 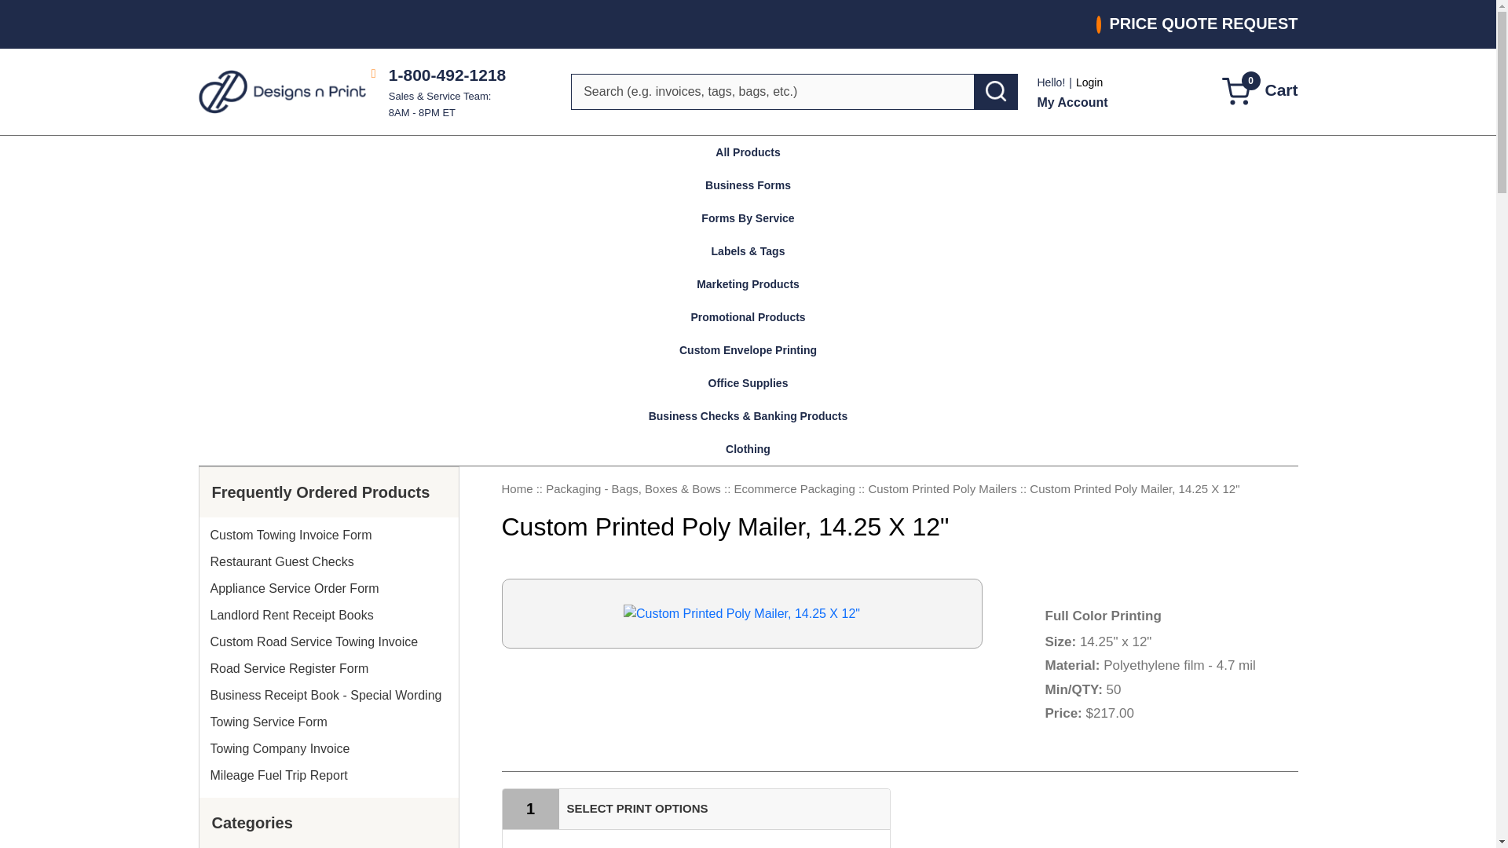 I want to click on Custom Road Service Towing Invoice, so click(x=328, y=642).